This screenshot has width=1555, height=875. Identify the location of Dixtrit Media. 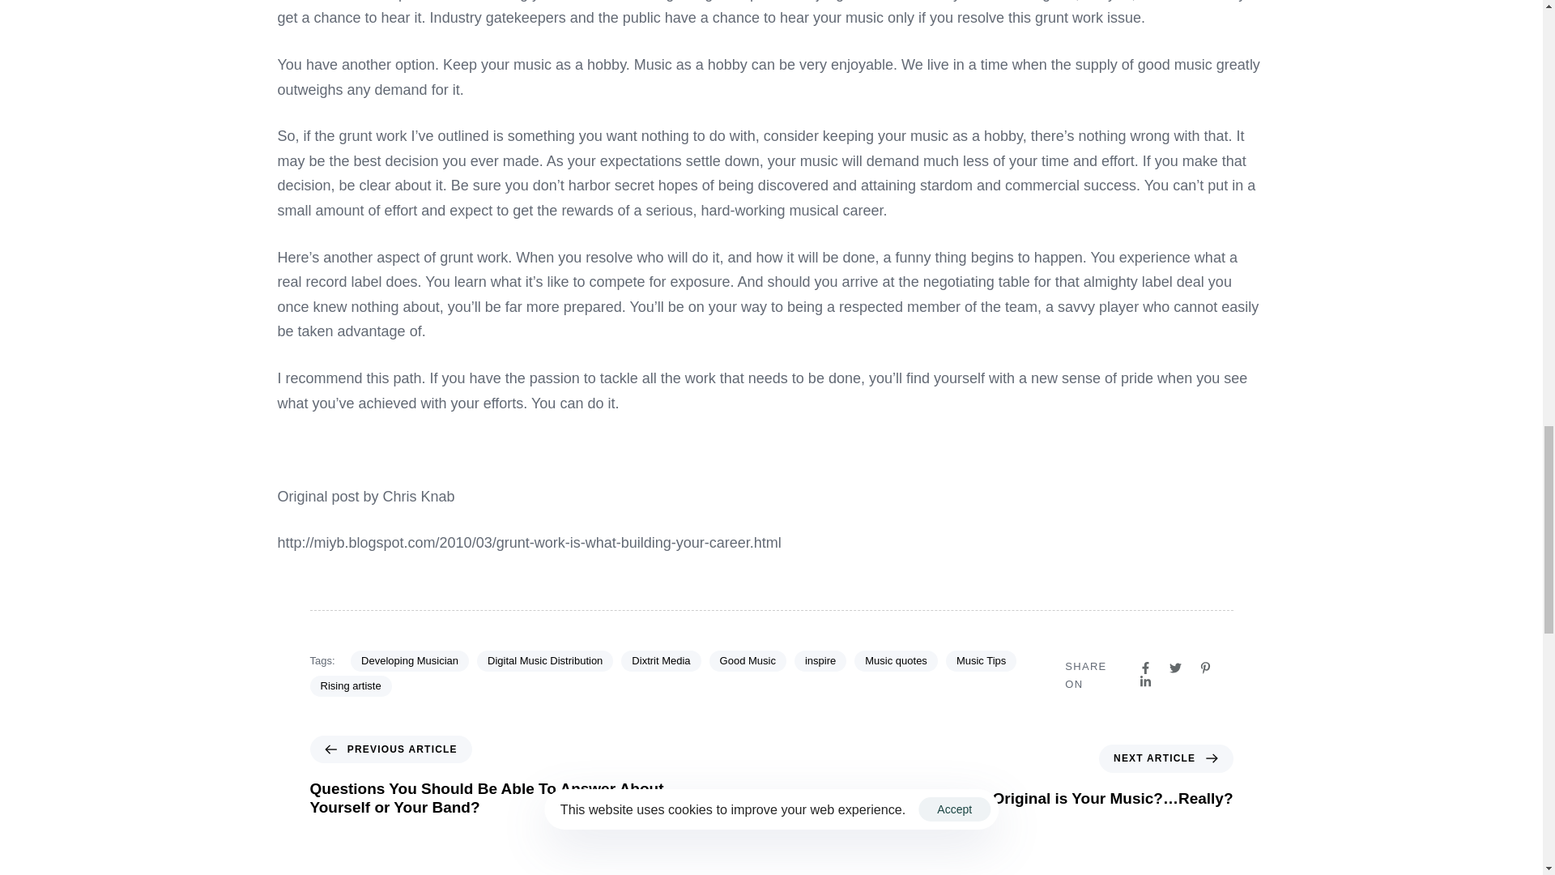
(661, 661).